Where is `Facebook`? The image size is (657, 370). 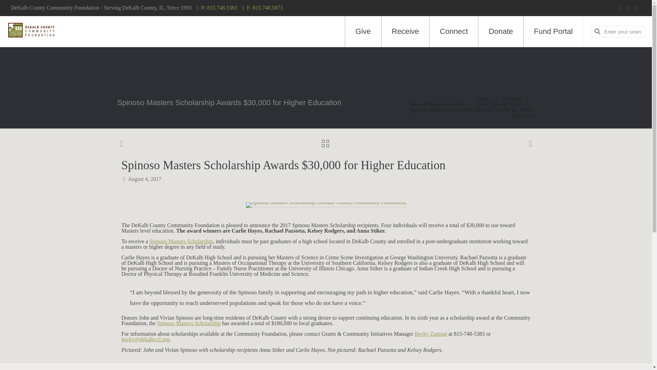
Facebook is located at coordinates (620, 8).